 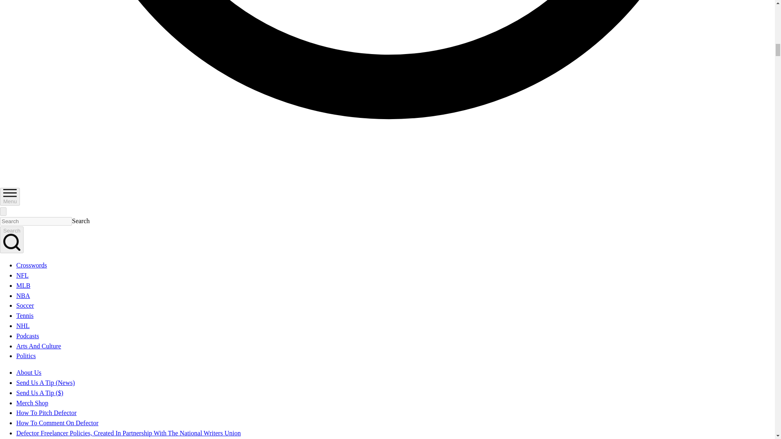 What do you see at coordinates (28, 336) in the screenshot?
I see `Podcasts` at bounding box center [28, 336].